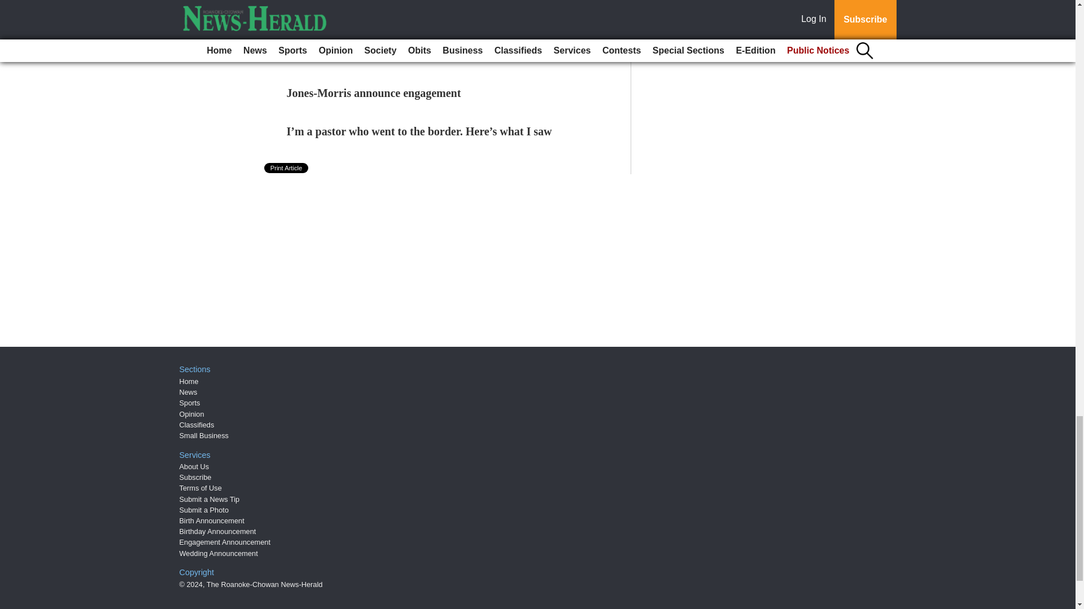 The image size is (1084, 609). Describe the element at coordinates (287, 168) in the screenshot. I see `Print Article` at that location.